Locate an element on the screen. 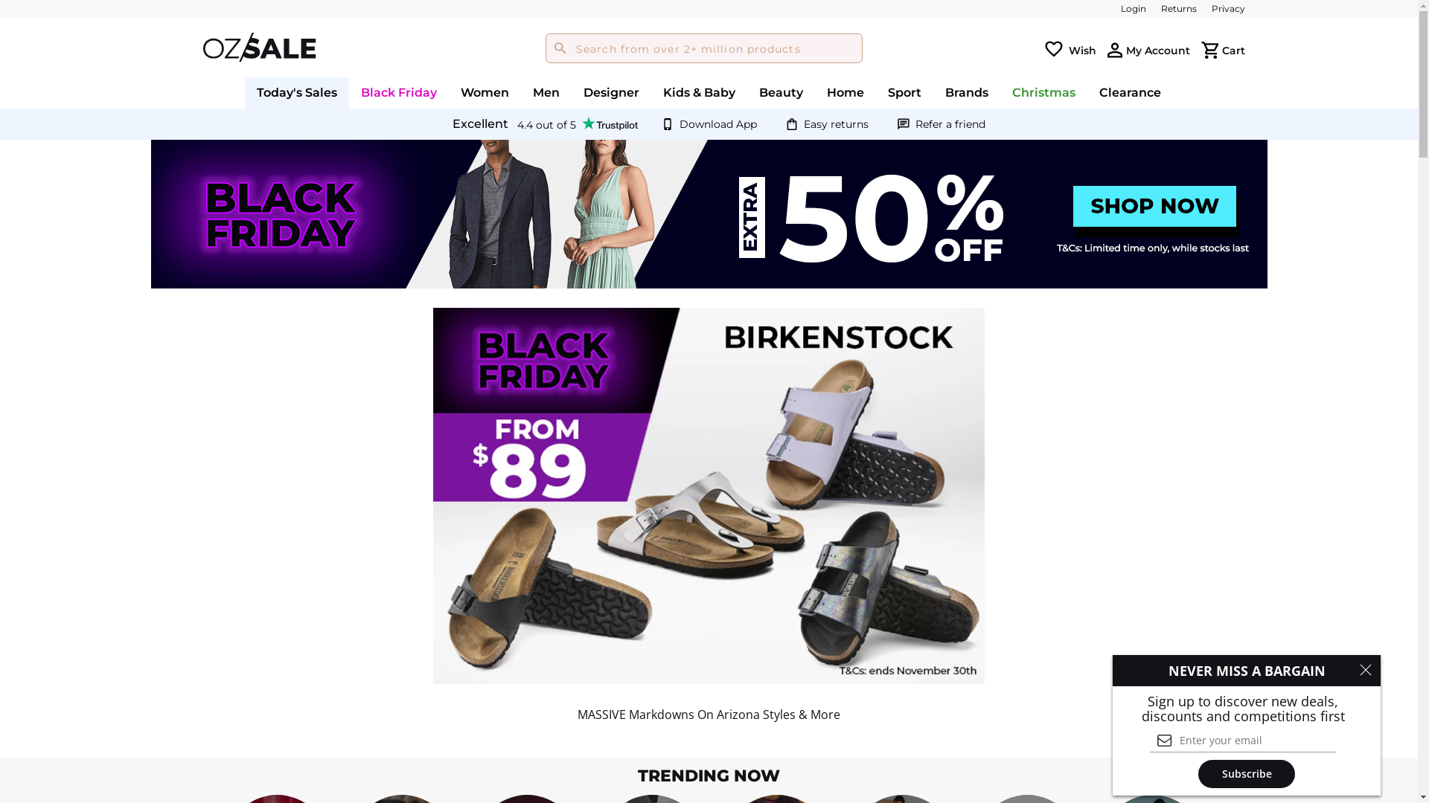 The height and width of the screenshot is (803, 1429). My Account is located at coordinates (1157, 50).